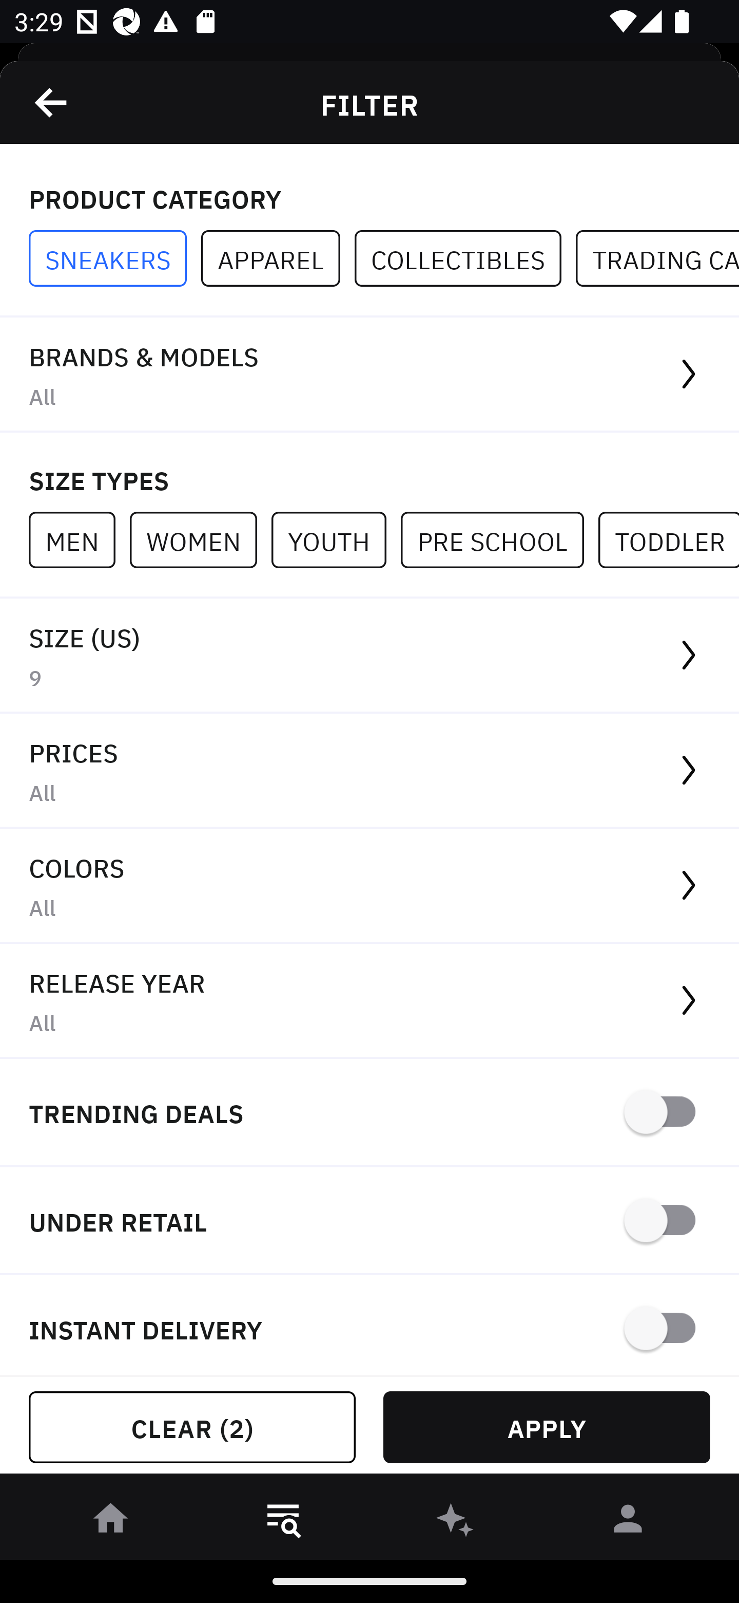 The width and height of the screenshot is (739, 1603). I want to click on 󰋜, so click(111, 1522).